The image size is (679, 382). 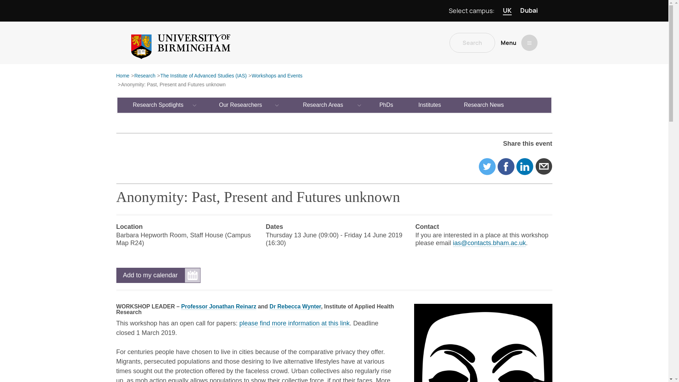 What do you see at coordinates (122, 76) in the screenshot?
I see `Home` at bounding box center [122, 76].